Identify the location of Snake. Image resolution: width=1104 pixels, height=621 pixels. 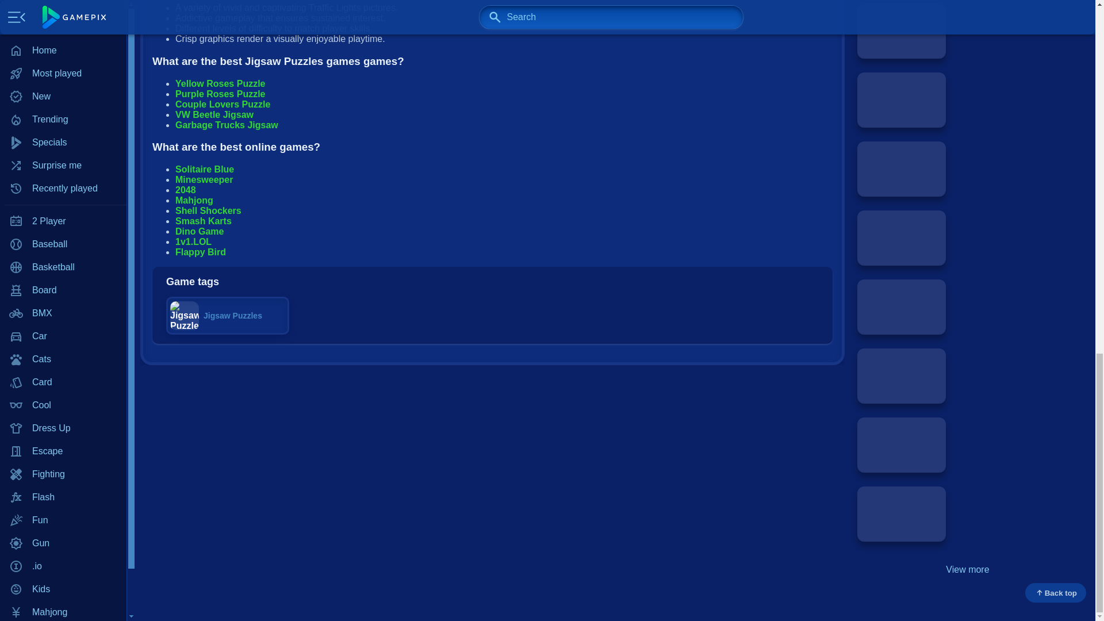
(63, 1).